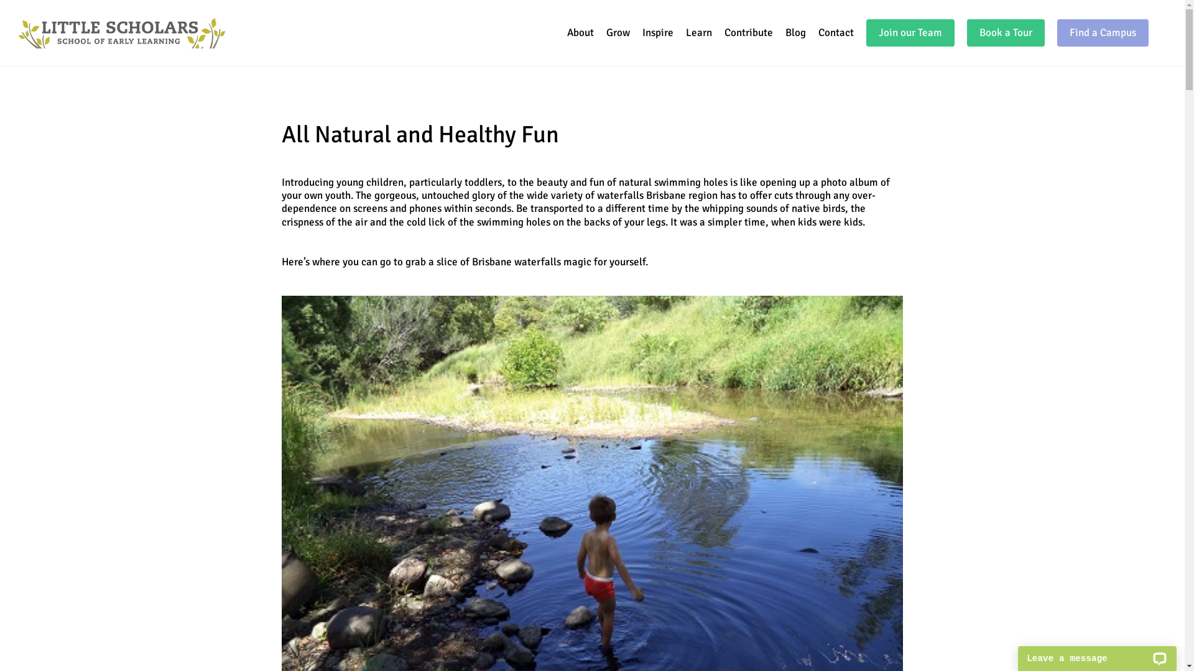 This screenshot has height=671, width=1194. What do you see at coordinates (910, 33) in the screenshot?
I see `Join our Team` at bounding box center [910, 33].